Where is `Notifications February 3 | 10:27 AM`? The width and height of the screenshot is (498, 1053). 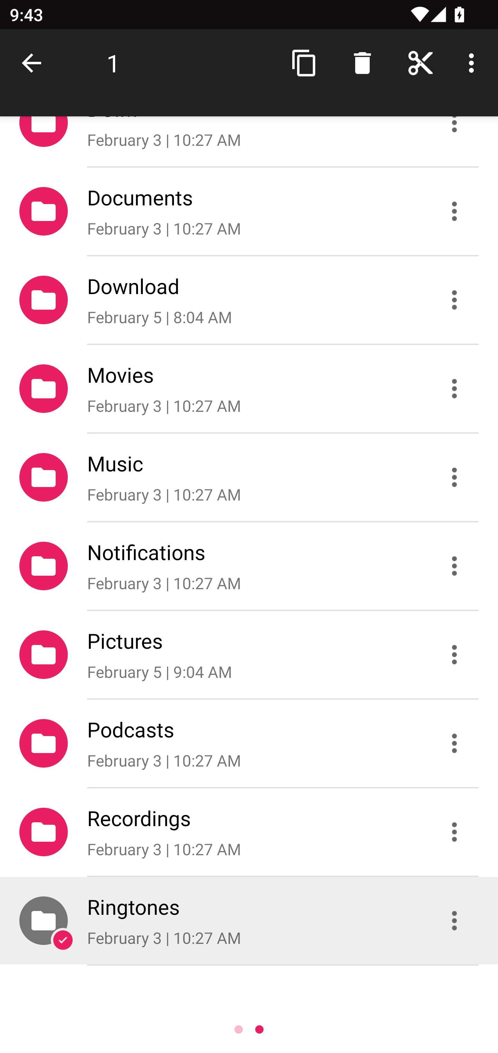
Notifications February 3 | 10:27 AM is located at coordinates (249, 566).